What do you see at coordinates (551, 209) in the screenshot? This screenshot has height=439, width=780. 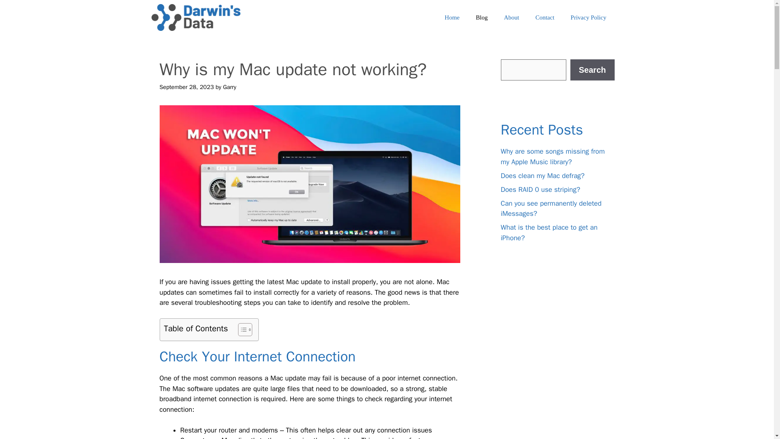 I see `Can you see permanently deleted iMessages?` at bounding box center [551, 209].